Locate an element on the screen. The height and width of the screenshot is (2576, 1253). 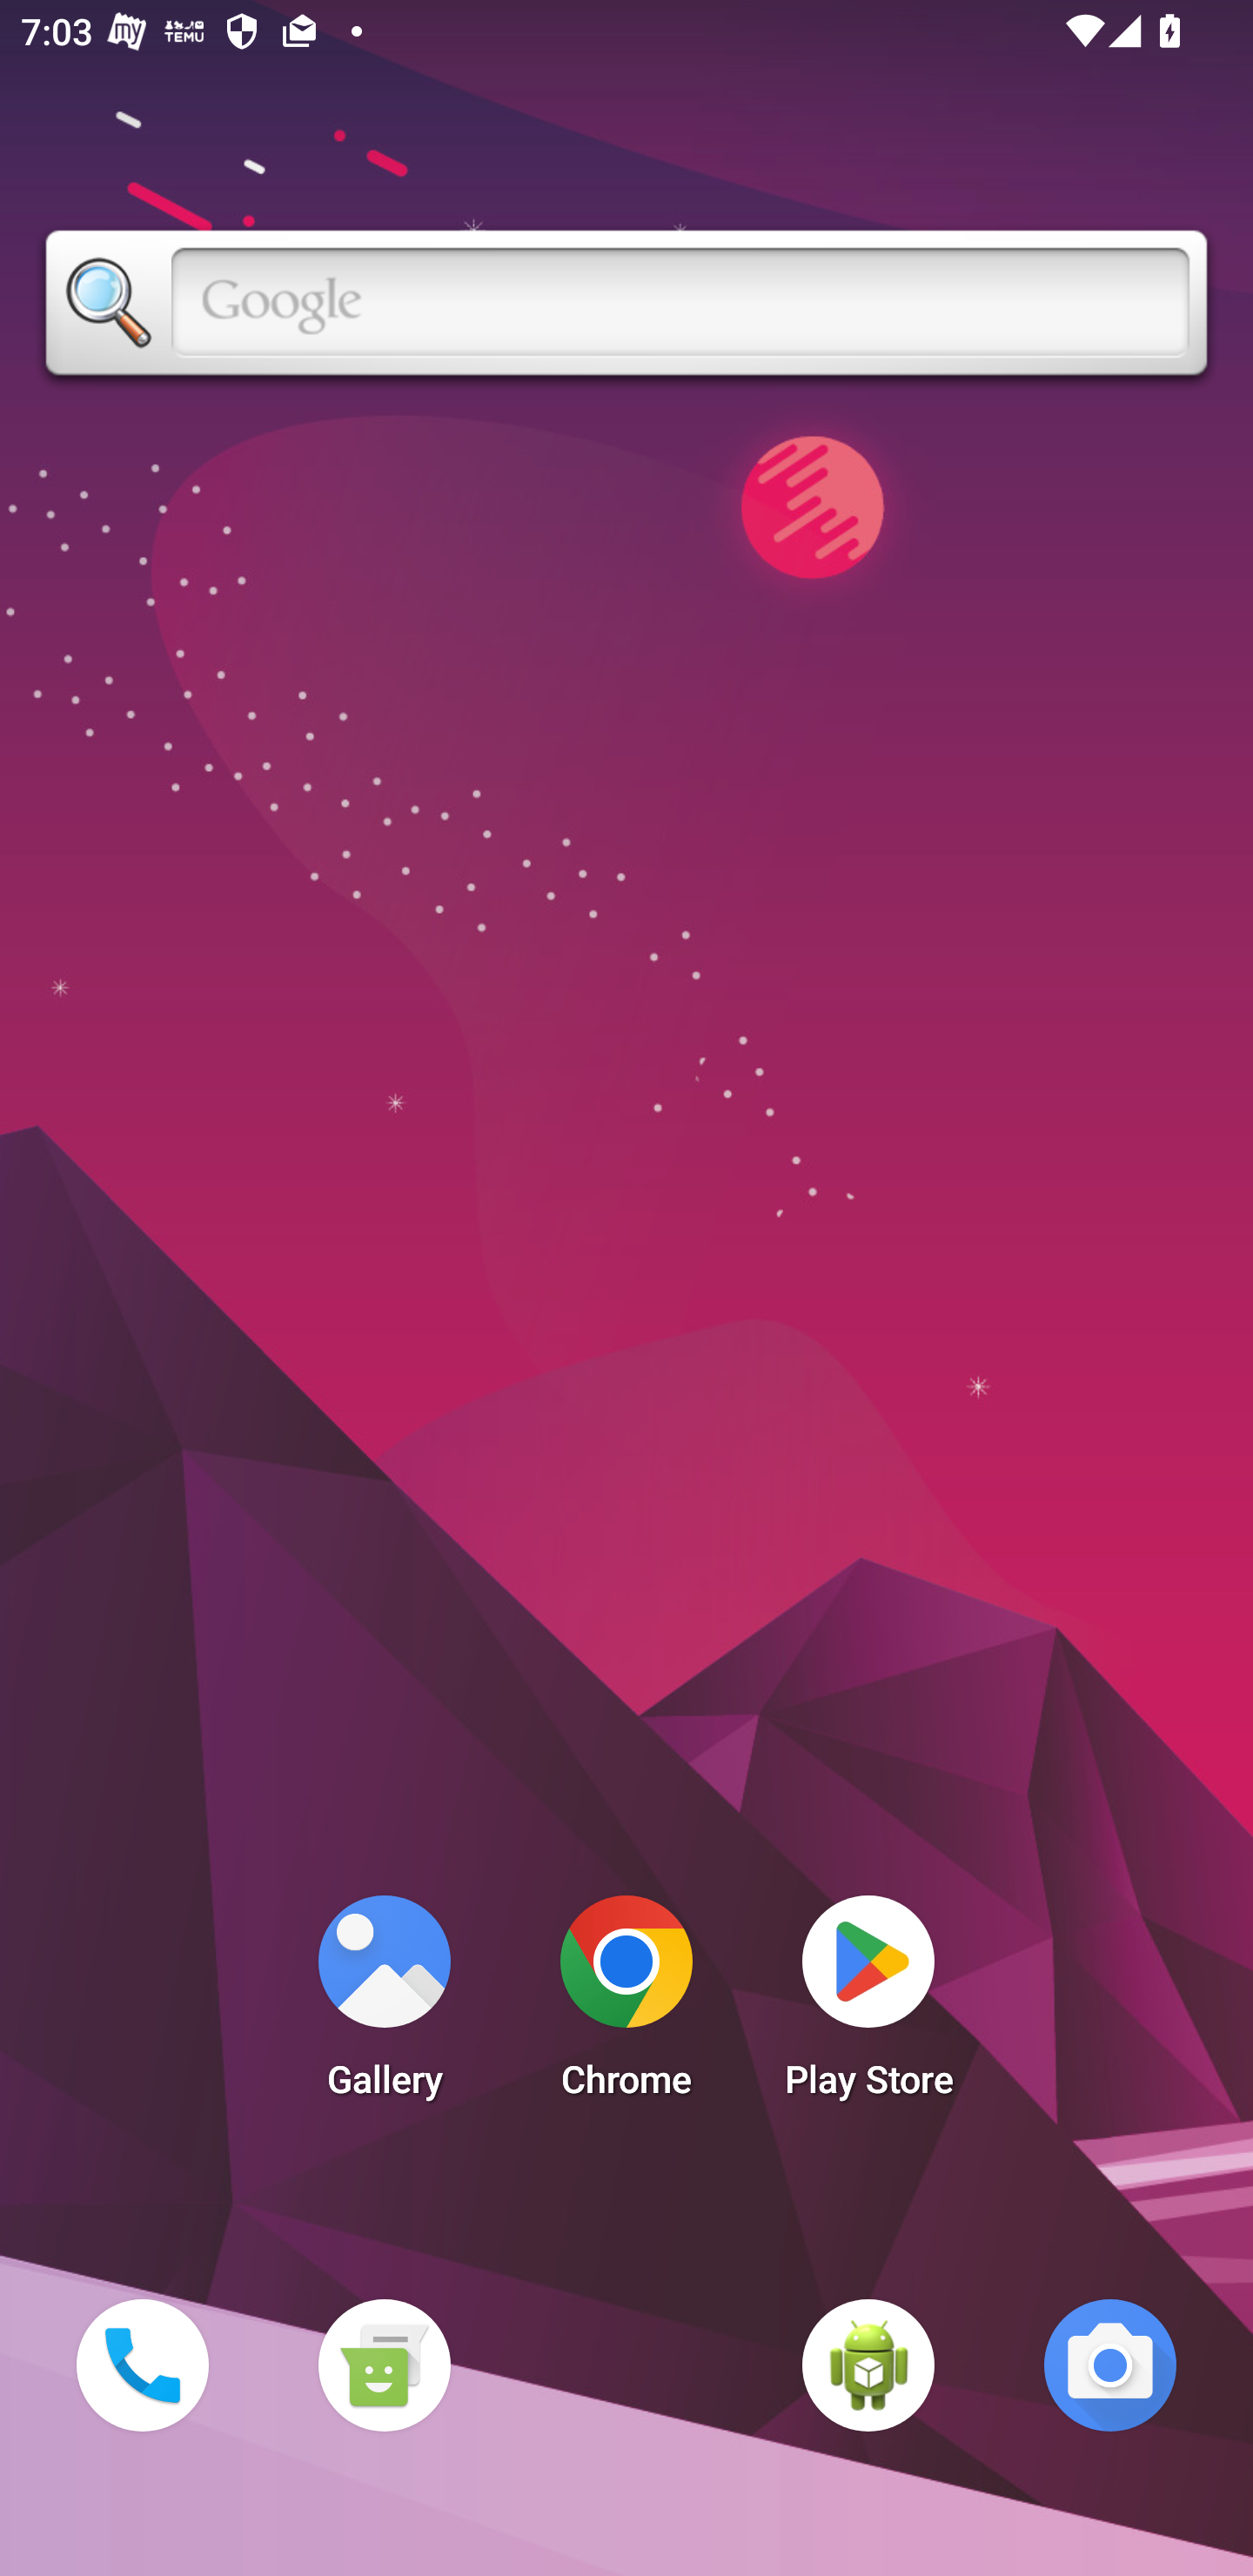
Gallery is located at coordinates (384, 2005).